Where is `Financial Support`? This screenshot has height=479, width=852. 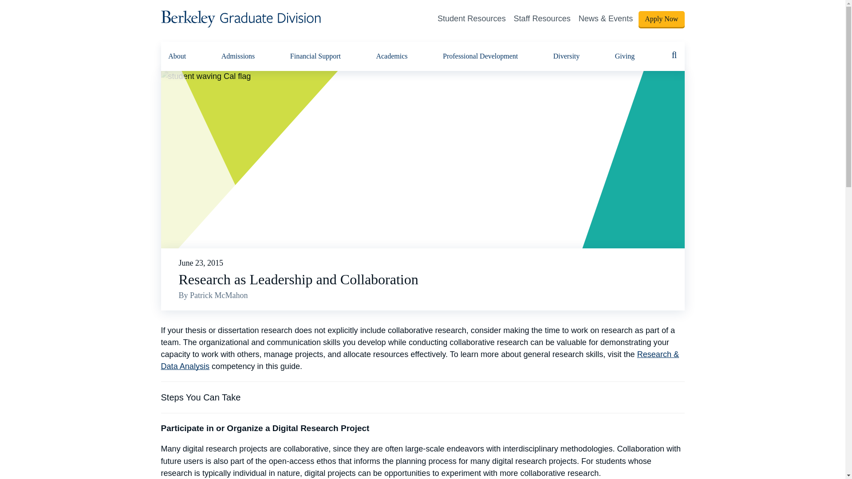
Financial Support is located at coordinates (315, 56).